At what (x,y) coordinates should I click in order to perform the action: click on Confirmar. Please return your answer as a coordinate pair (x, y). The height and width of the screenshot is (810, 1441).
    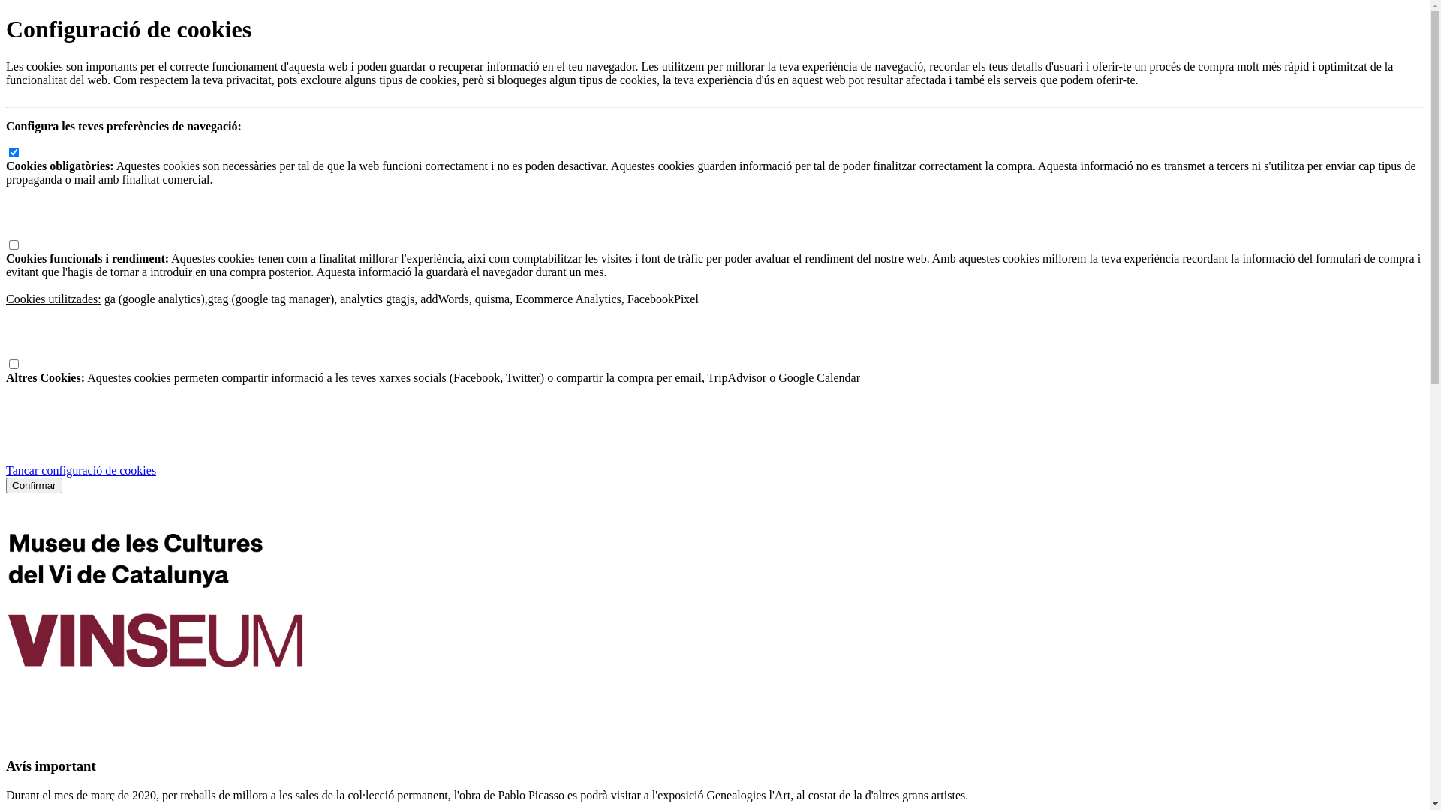
    Looking at the image, I should click on (35, 486).